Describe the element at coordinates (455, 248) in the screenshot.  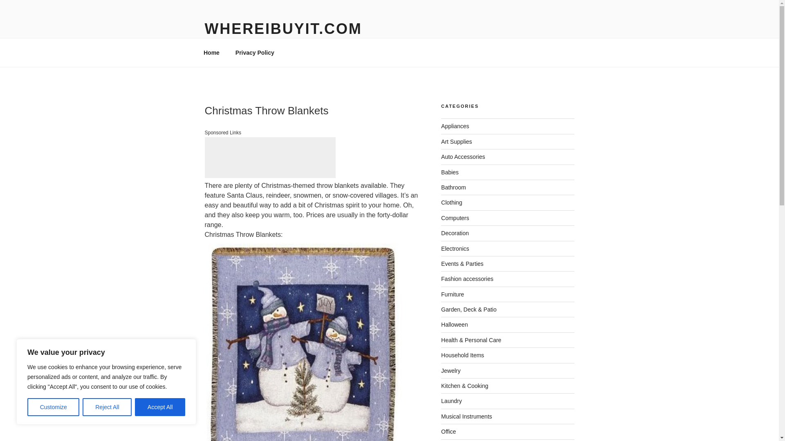
I see `Electronics` at that location.